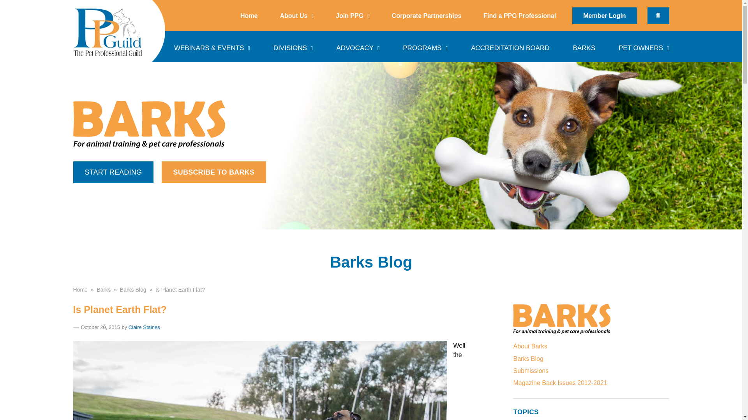 This screenshot has height=420, width=748. I want to click on About Us, so click(296, 16).